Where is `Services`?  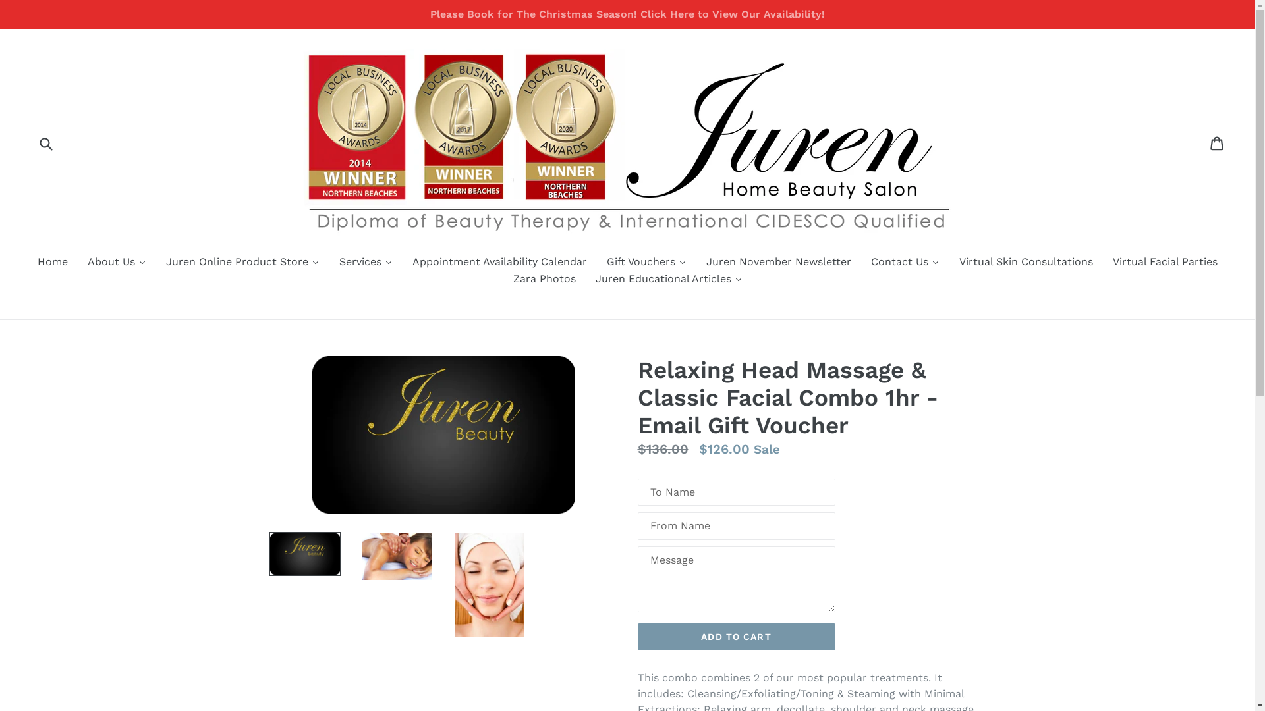
Services is located at coordinates (366, 263).